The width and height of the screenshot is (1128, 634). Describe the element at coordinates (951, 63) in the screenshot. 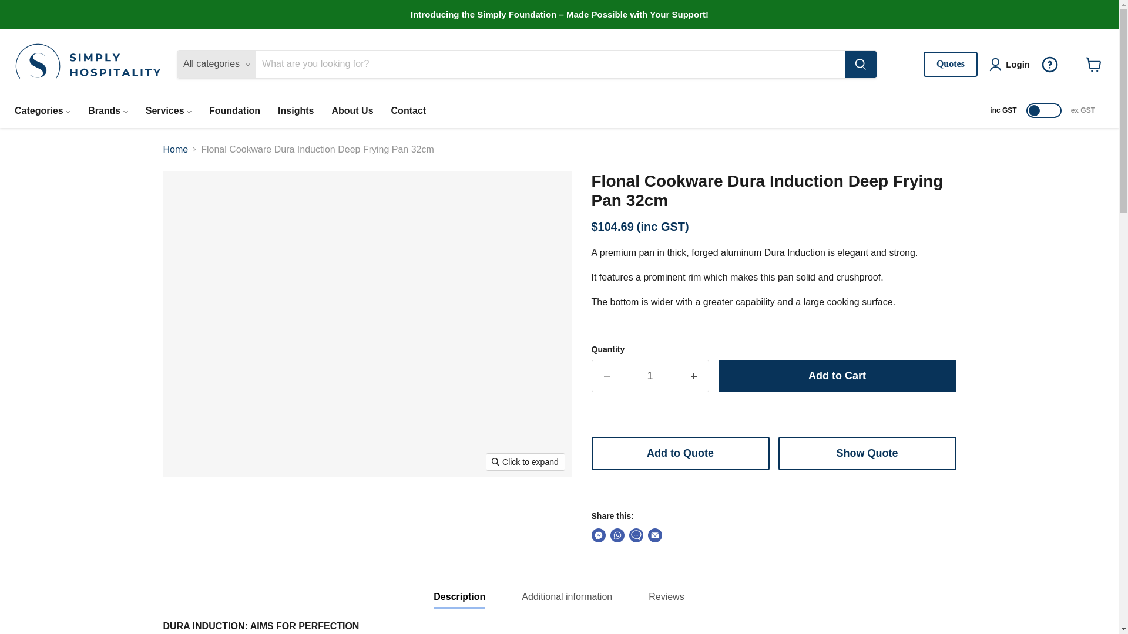

I see `Quotes` at that location.